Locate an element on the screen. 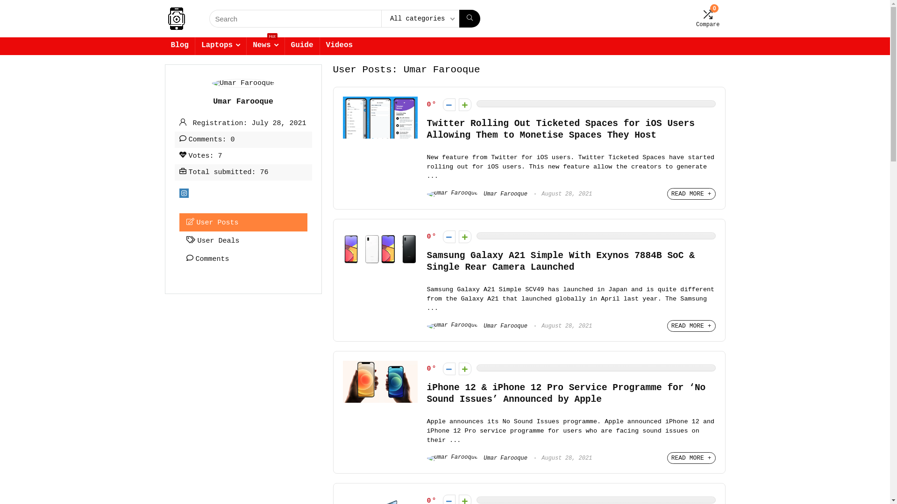 The width and height of the screenshot is (897, 504). Umar Farooque is located at coordinates (477, 194).